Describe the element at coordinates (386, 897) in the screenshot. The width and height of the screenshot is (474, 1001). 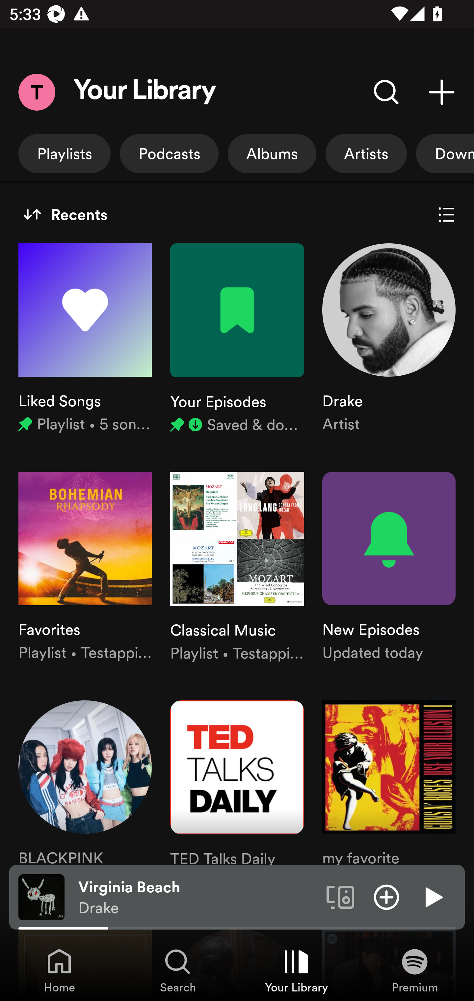
I see `Add item` at that location.